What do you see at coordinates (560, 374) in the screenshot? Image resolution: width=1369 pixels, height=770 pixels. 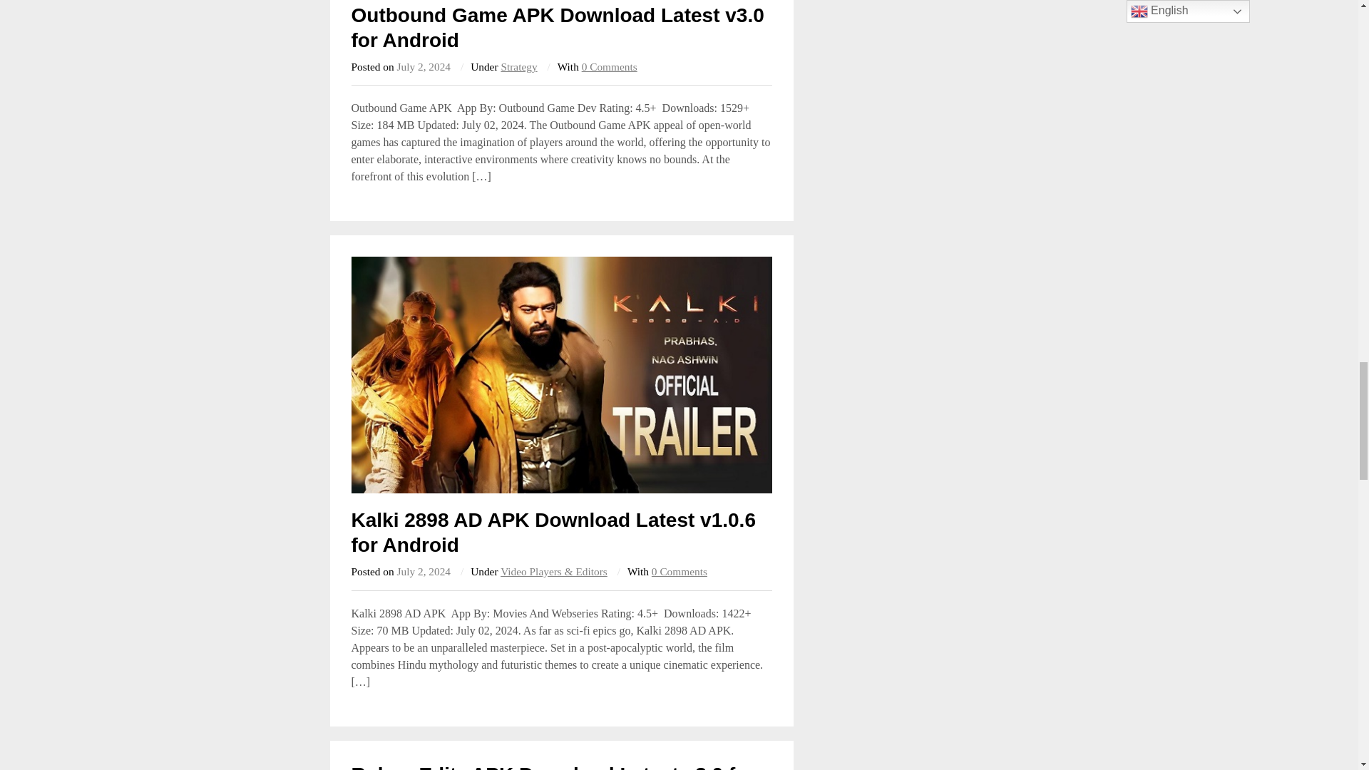 I see `Kalki 2898 AD APK Download Latest v1.0.6 for Android` at bounding box center [560, 374].